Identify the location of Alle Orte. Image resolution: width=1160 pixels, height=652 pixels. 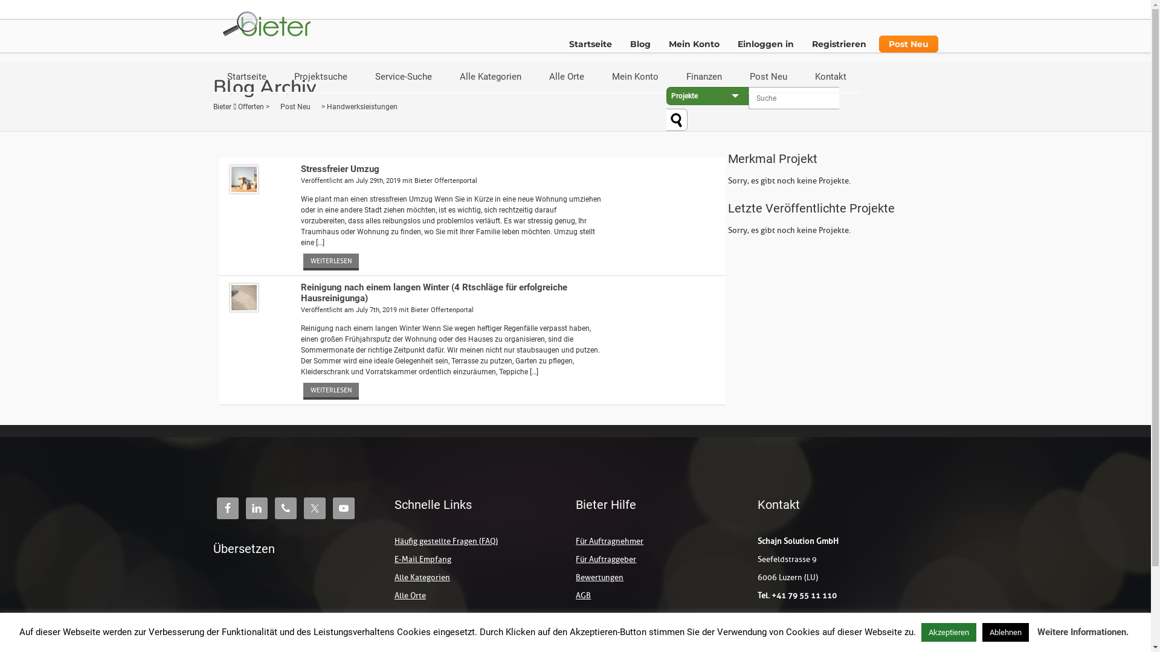
(567, 78).